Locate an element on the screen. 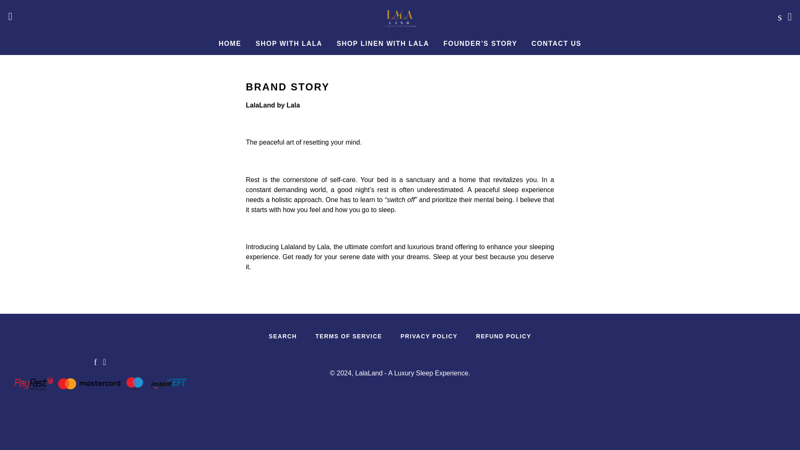 This screenshot has height=450, width=800. SEARCH is located at coordinates (283, 336).